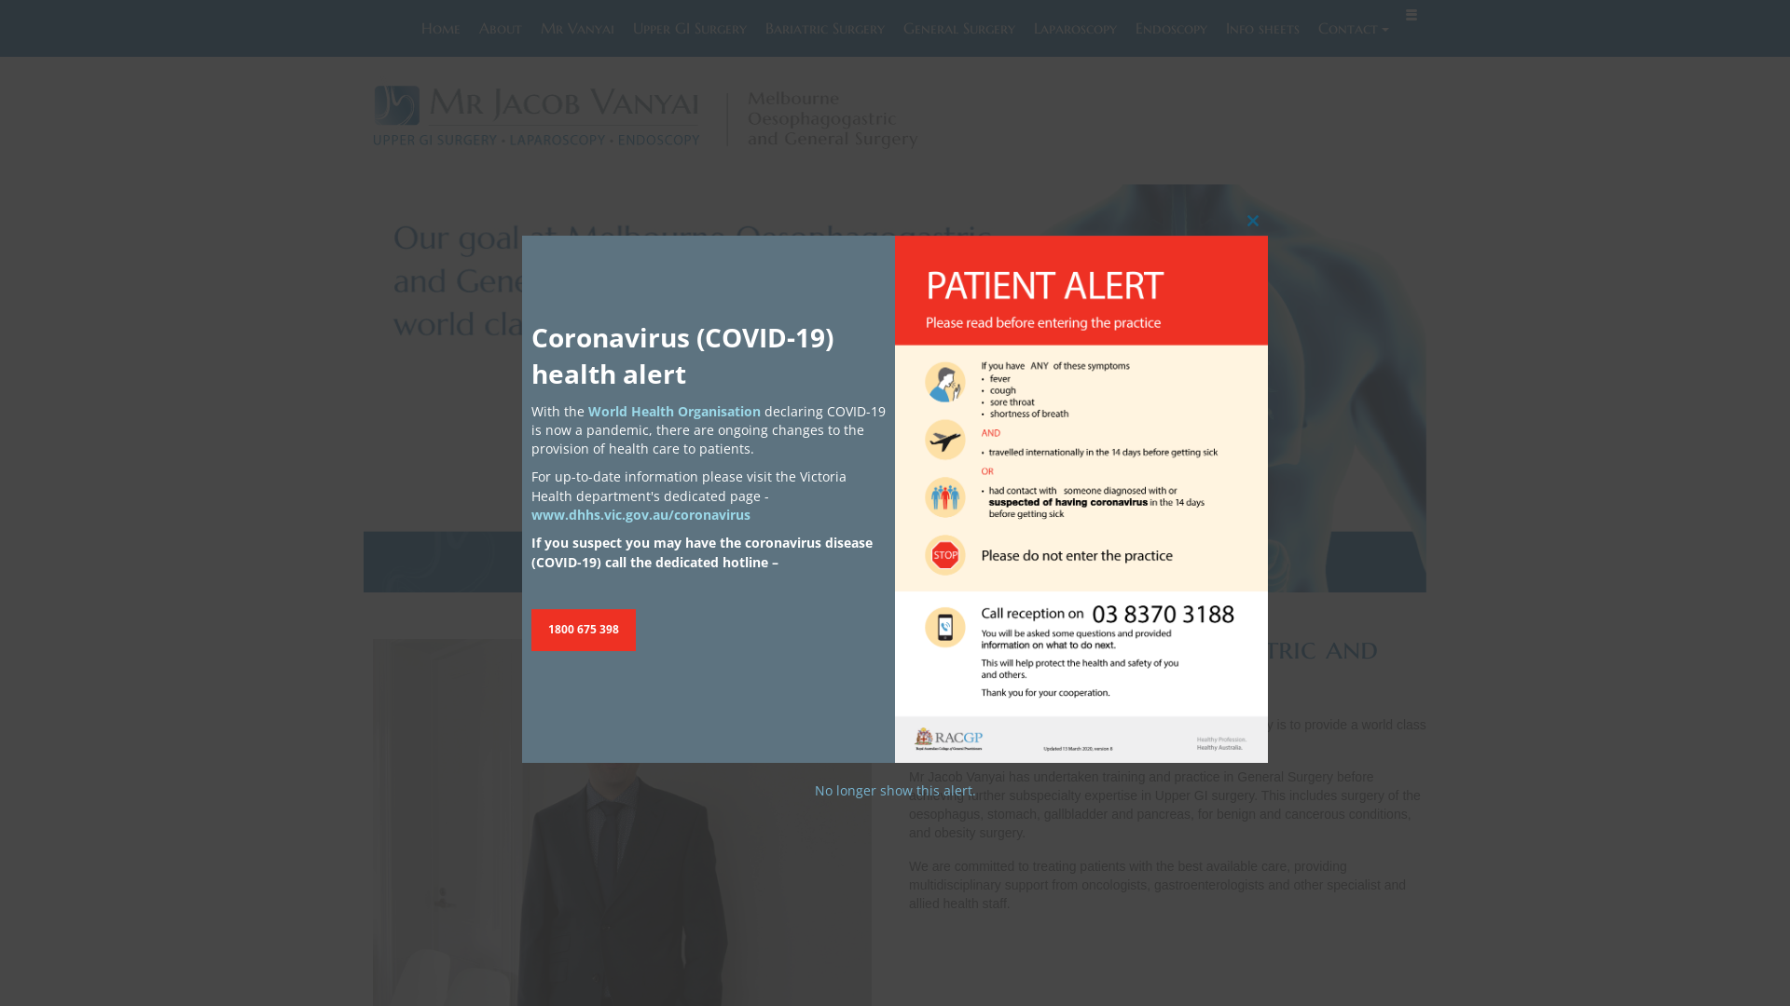  I want to click on About, so click(501, 28).